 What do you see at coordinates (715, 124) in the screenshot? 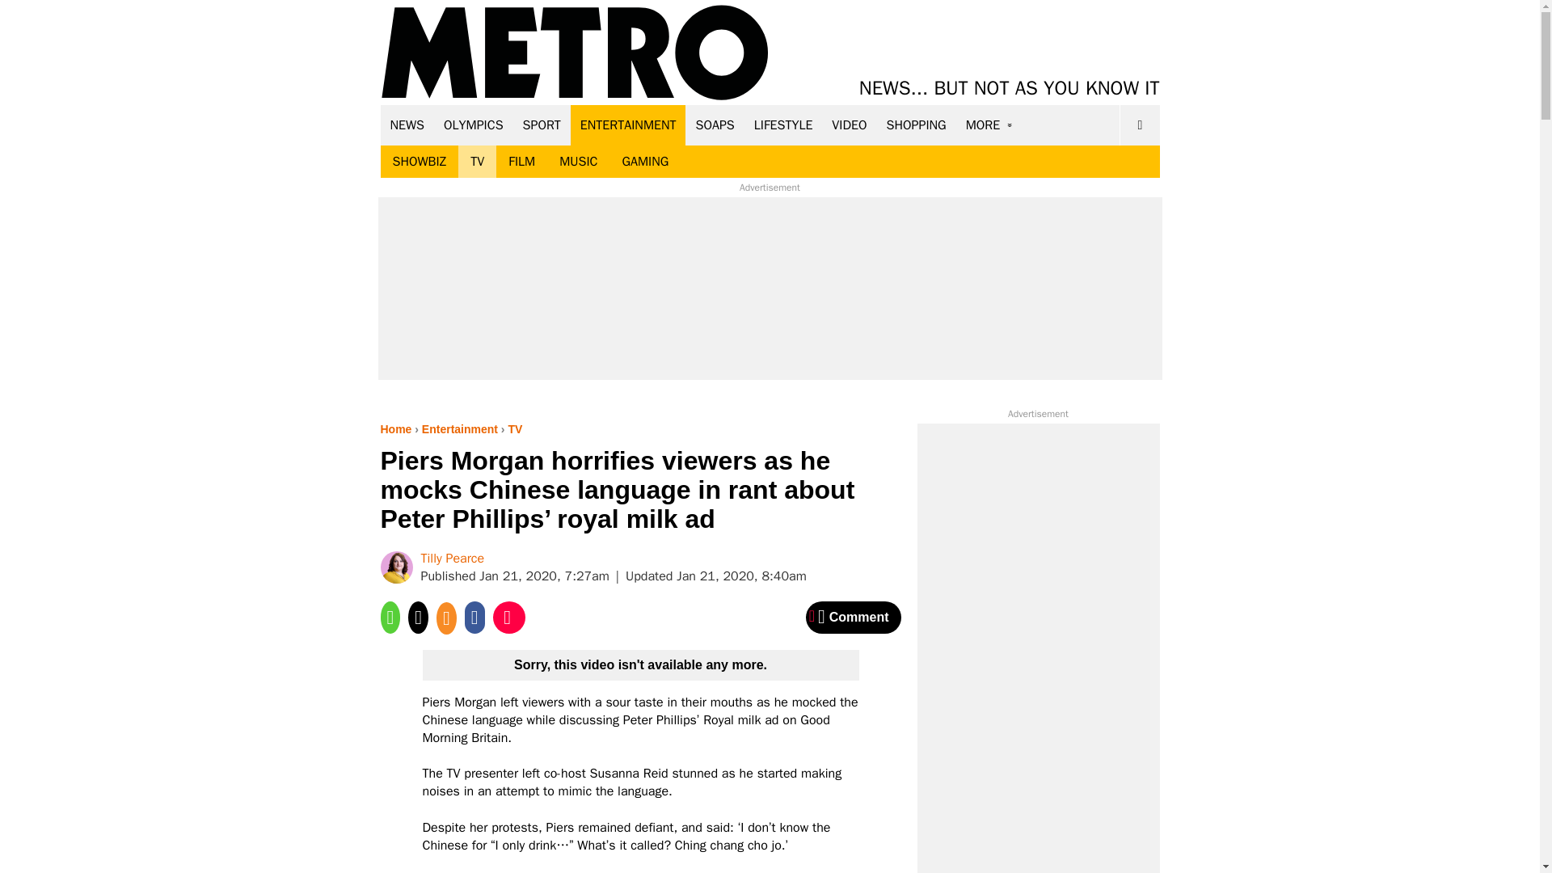
I see `SOAPS` at bounding box center [715, 124].